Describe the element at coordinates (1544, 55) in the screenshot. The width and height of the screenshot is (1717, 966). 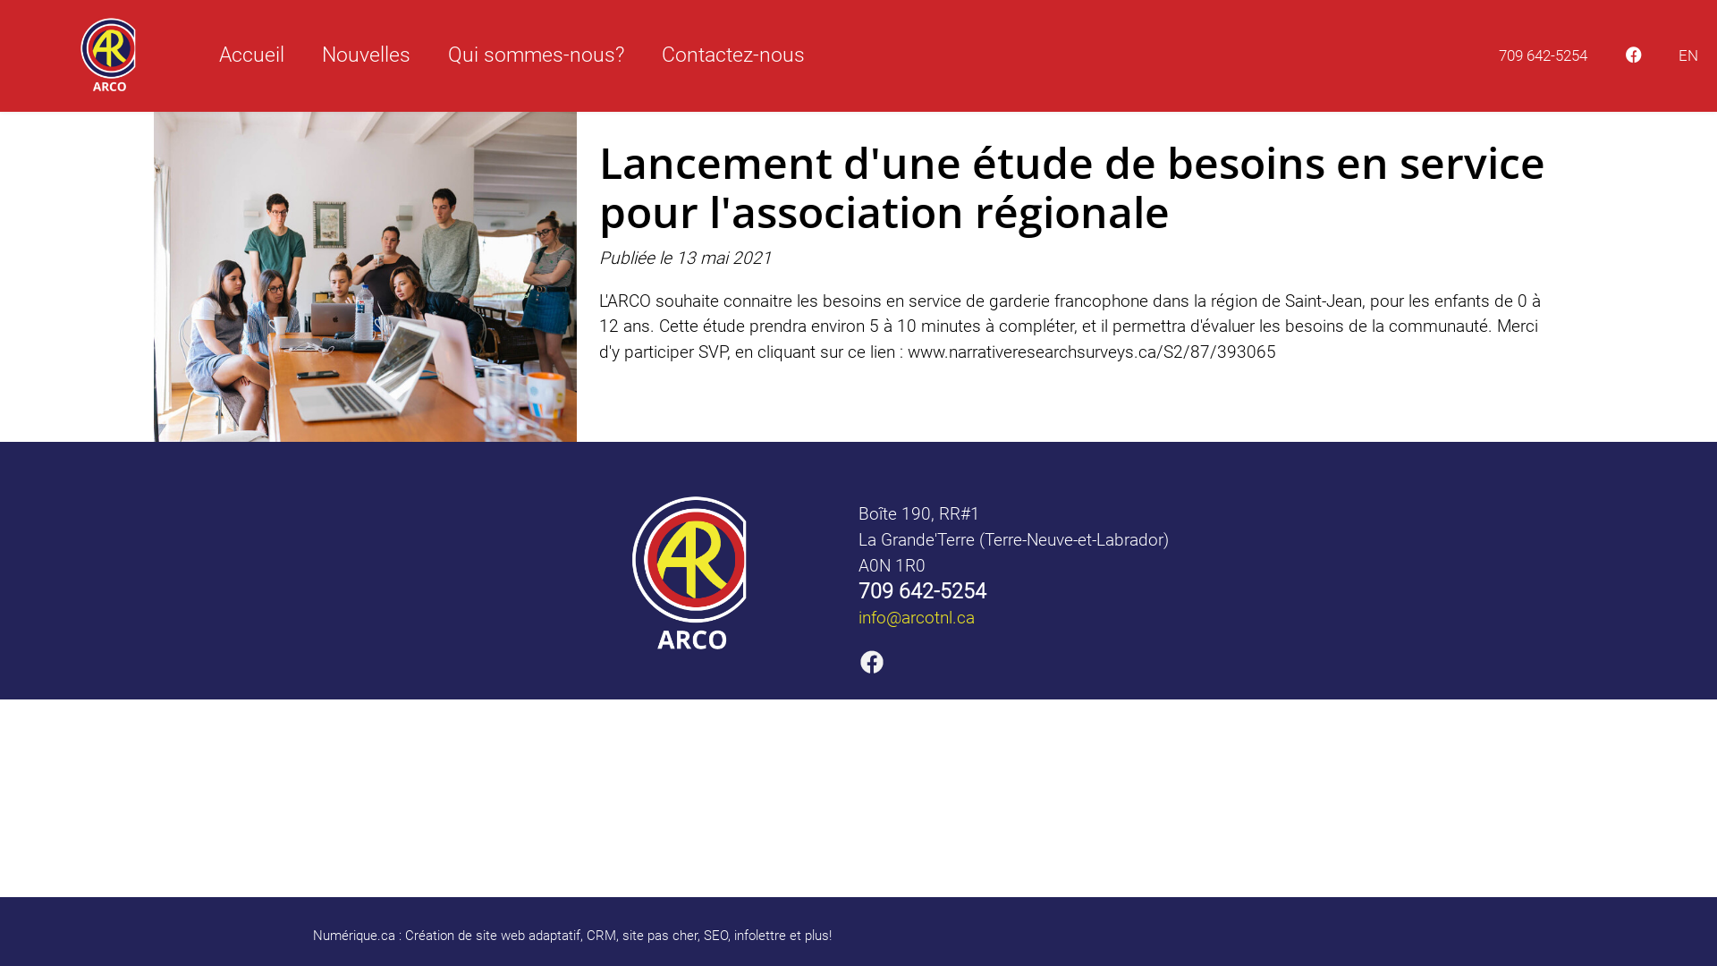
I see `709 642-5254` at that location.